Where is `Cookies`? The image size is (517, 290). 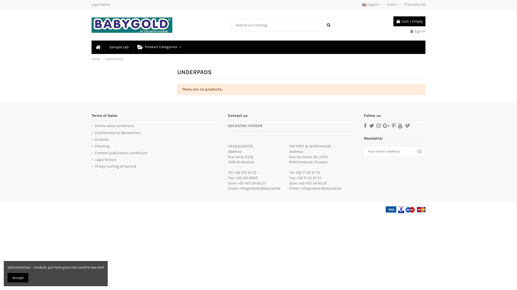 Cookies is located at coordinates (100, 140).